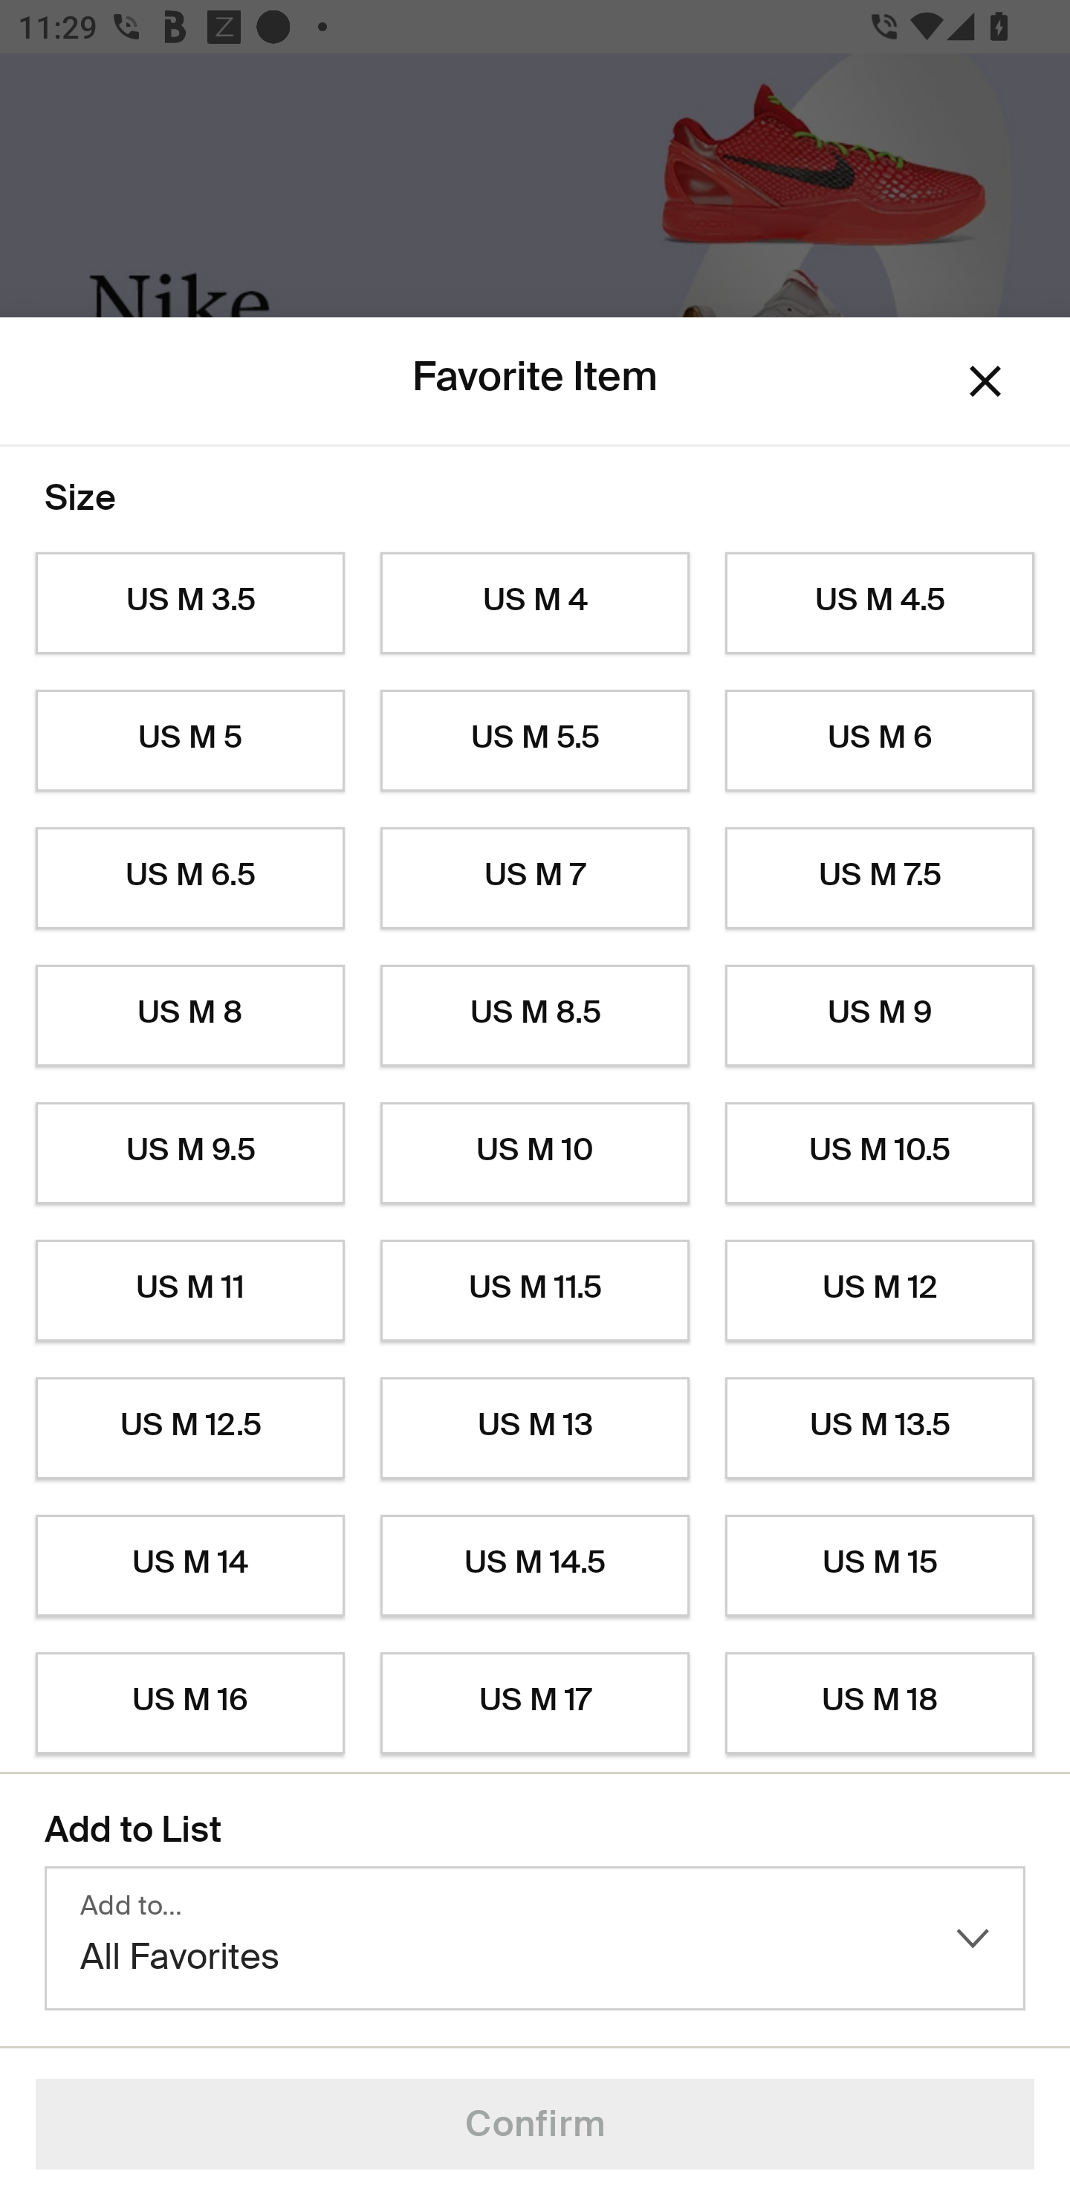  I want to click on US M 7, so click(535, 879).